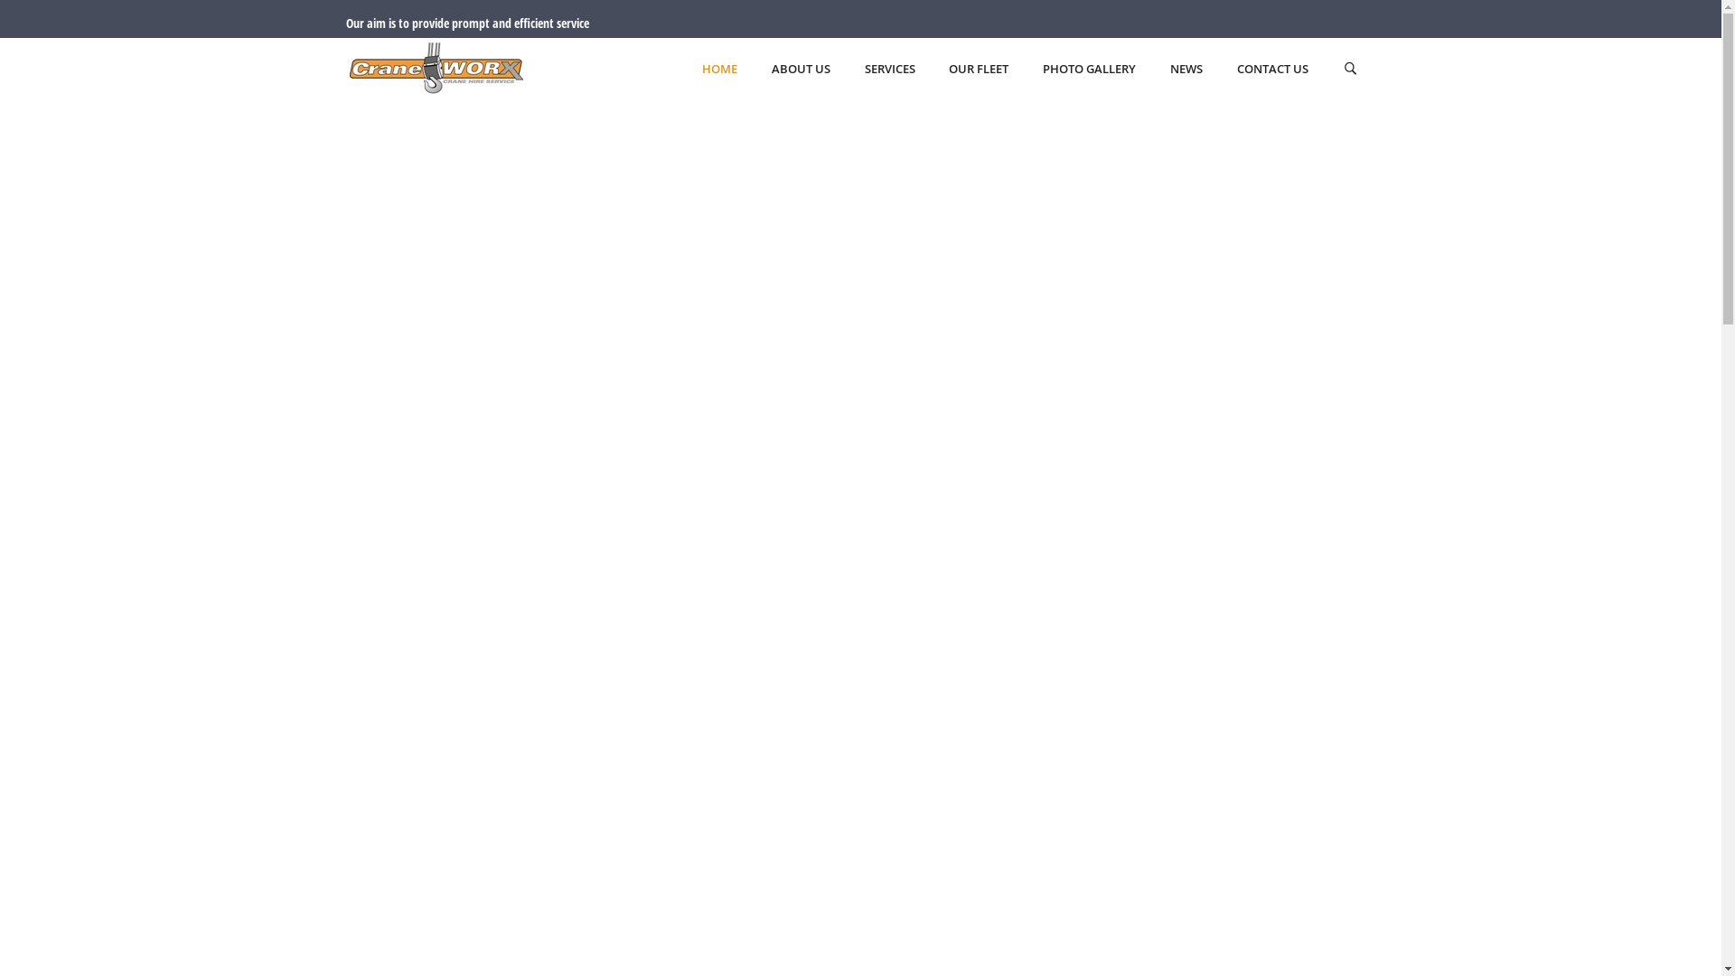 The height and width of the screenshot is (976, 1735). Describe the element at coordinates (1186, 70) in the screenshot. I see `NEWS` at that location.